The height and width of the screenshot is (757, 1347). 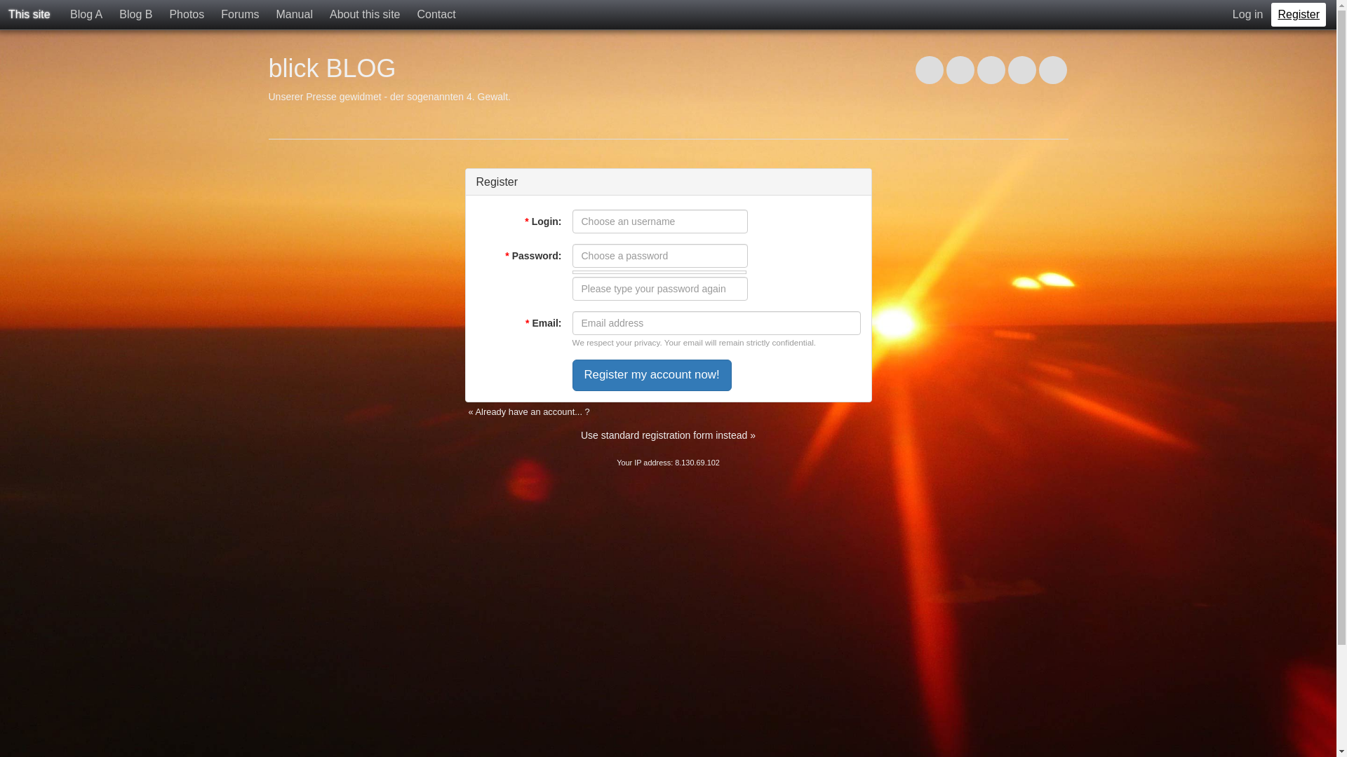 What do you see at coordinates (86, 15) in the screenshot?
I see `Blog A` at bounding box center [86, 15].